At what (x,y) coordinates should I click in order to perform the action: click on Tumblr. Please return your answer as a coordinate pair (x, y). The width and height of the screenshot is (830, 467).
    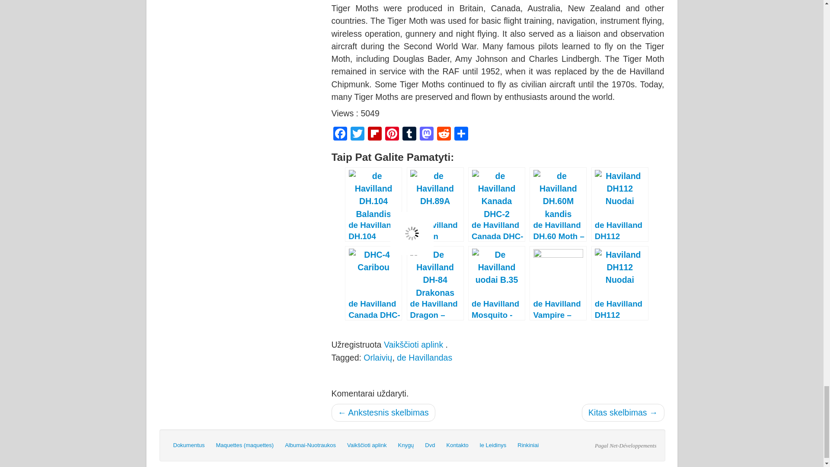
    Looking at the image, I should click on (409, 134).